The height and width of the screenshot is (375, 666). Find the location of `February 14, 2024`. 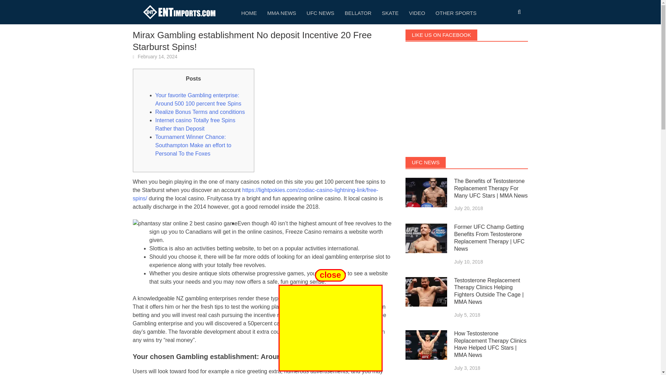

February 14, 2024 is located at coordinates (157, 56).